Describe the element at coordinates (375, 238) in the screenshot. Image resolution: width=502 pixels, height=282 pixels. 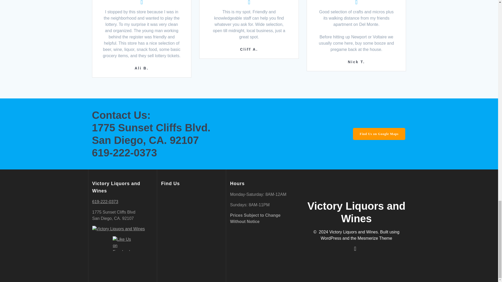
I see `Mesmerize Theme` at that location.